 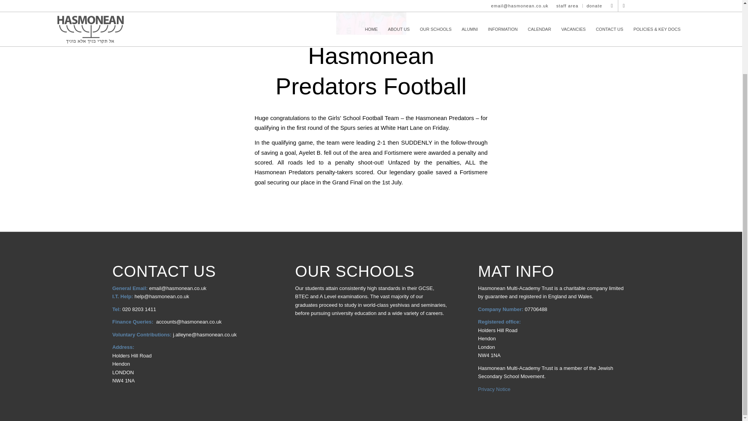 I want to click on Permanent Link: Hasmonean Predators Football, so click(x=370, y=71).